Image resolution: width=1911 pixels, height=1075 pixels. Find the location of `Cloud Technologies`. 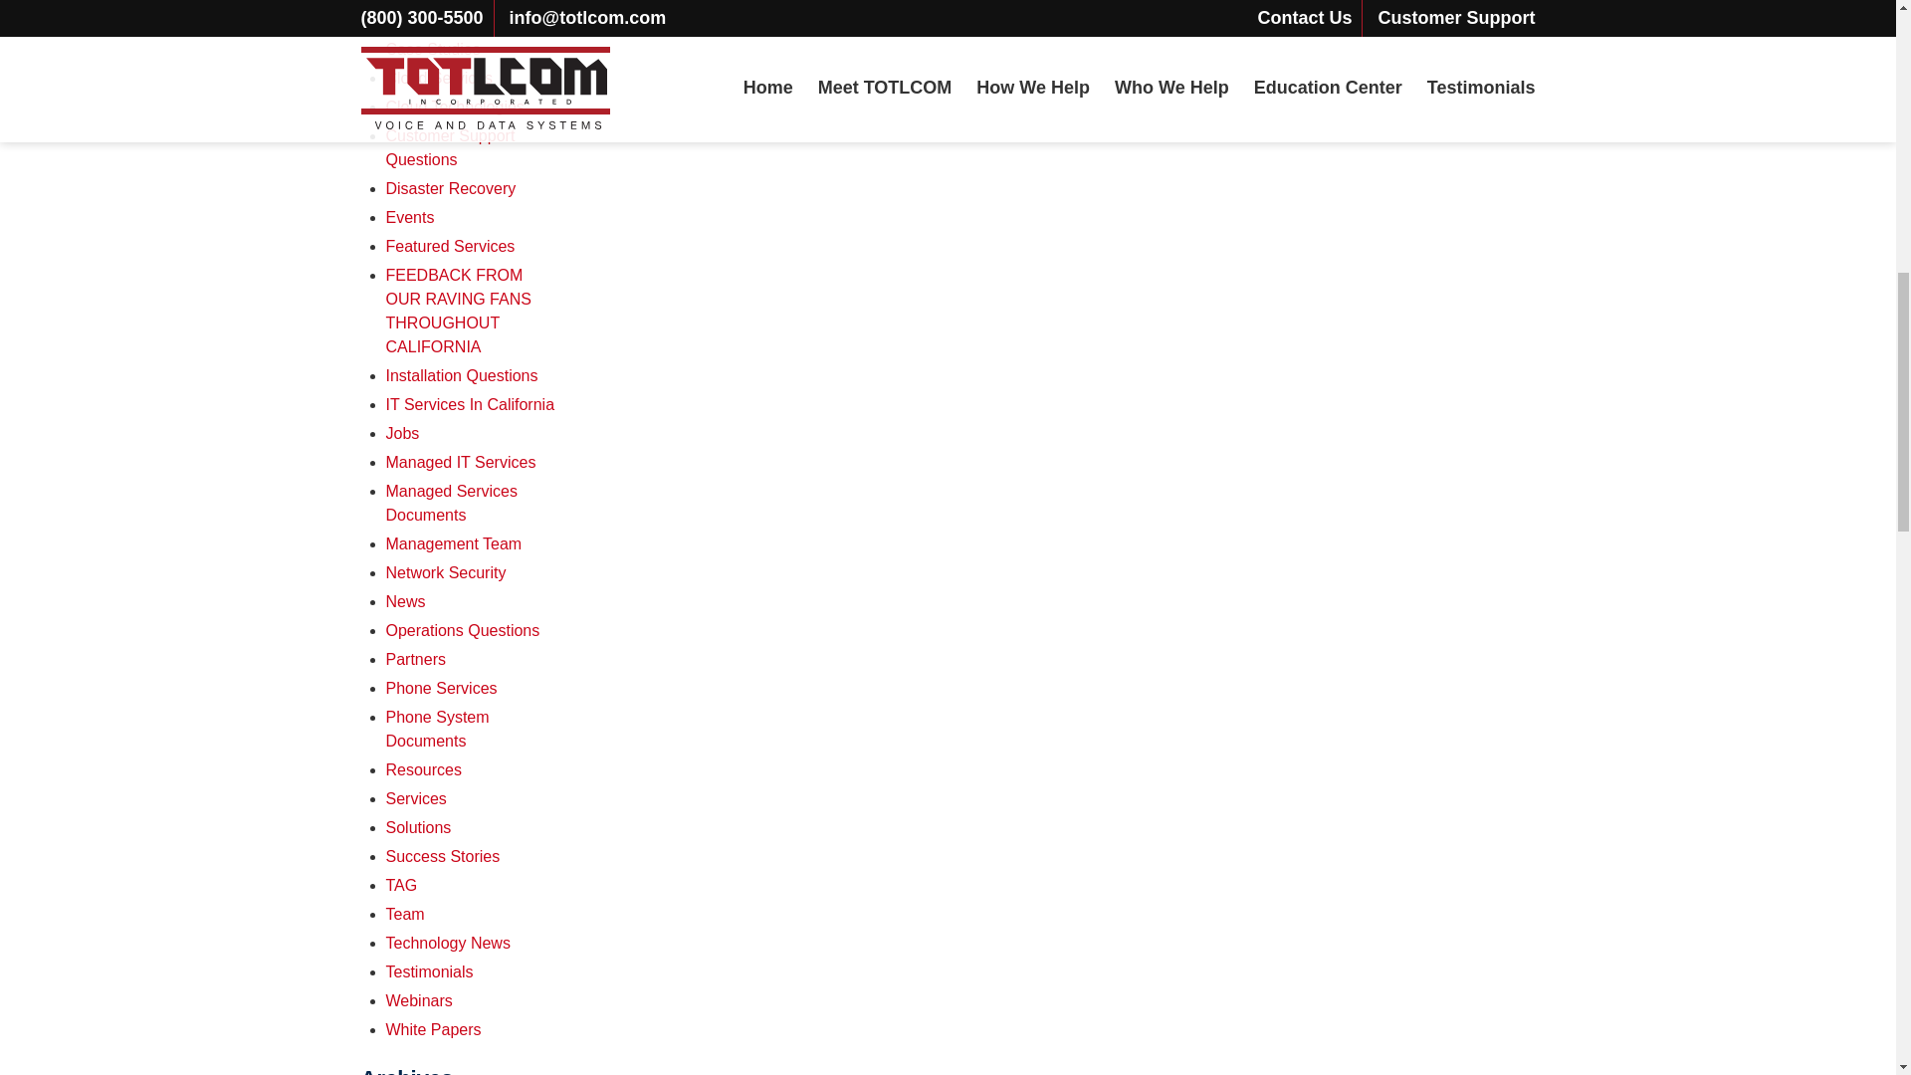

Cloud Technologies is located at coordinates (454, 107).